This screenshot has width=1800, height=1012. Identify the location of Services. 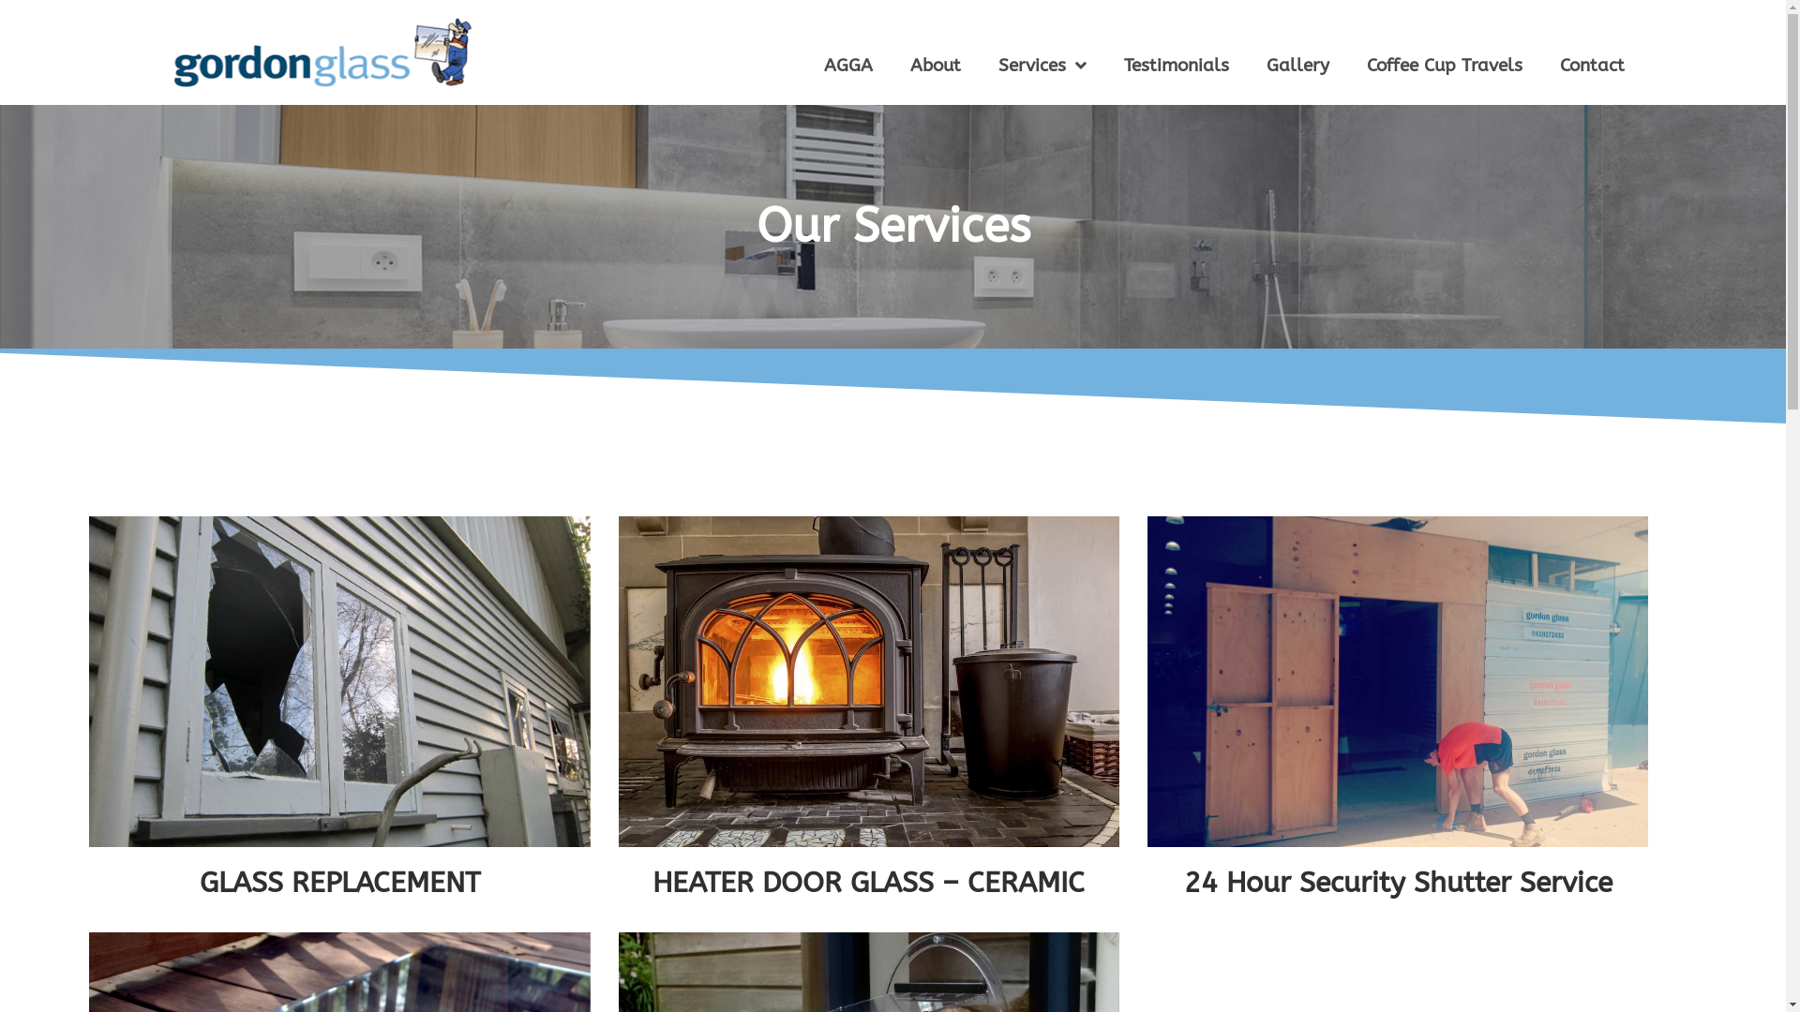
(1042, 66).